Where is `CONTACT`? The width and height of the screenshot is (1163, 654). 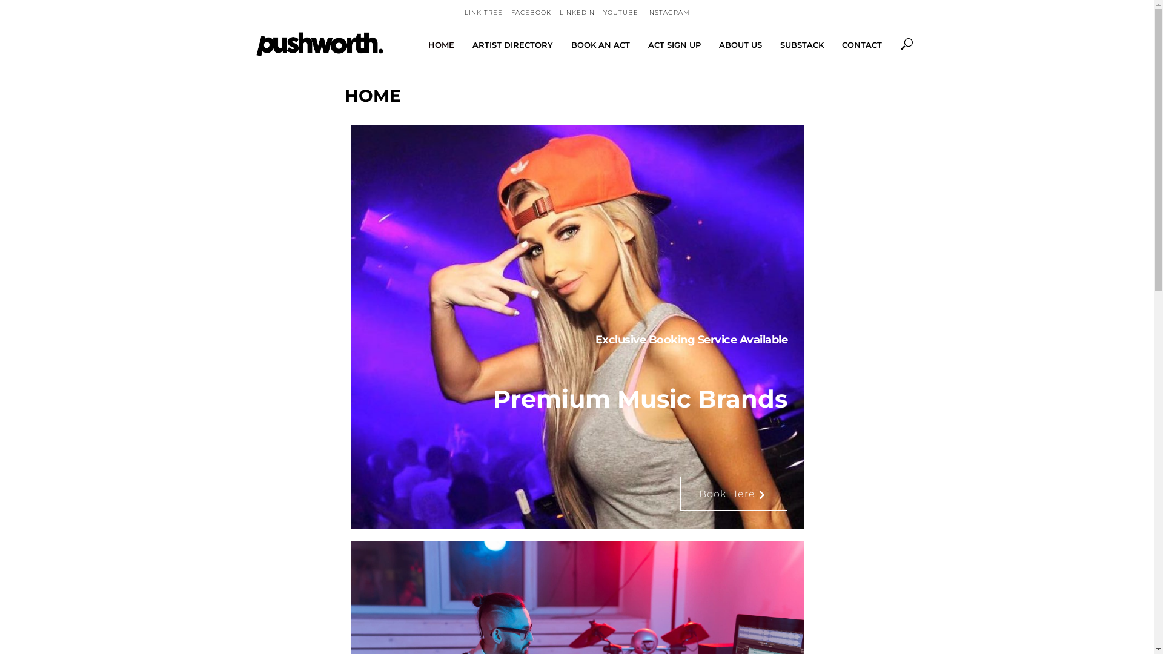
CONTACT is located at coordinates (861, 45).